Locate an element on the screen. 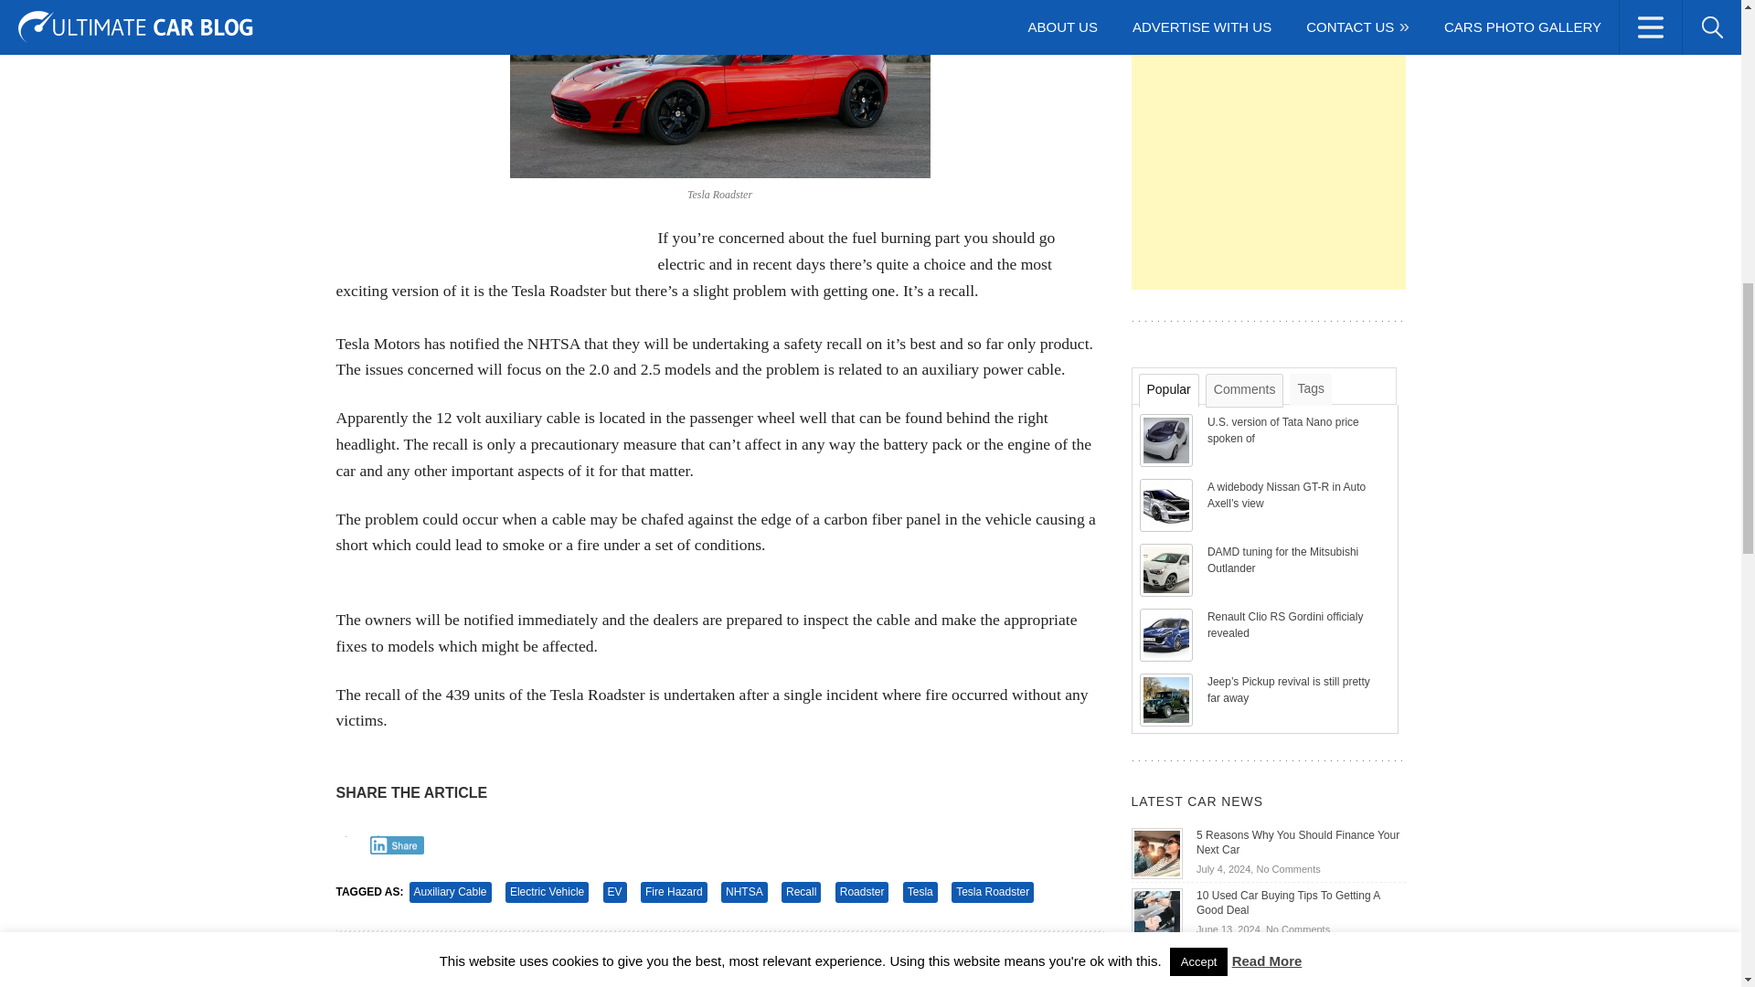 This screenshot has width=1755, height=987. Auxiliary Cable is located at coordinates (450, 892).